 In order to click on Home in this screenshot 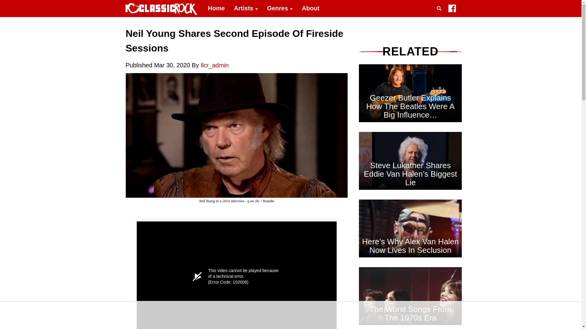, I will do `click(216, 9)`.